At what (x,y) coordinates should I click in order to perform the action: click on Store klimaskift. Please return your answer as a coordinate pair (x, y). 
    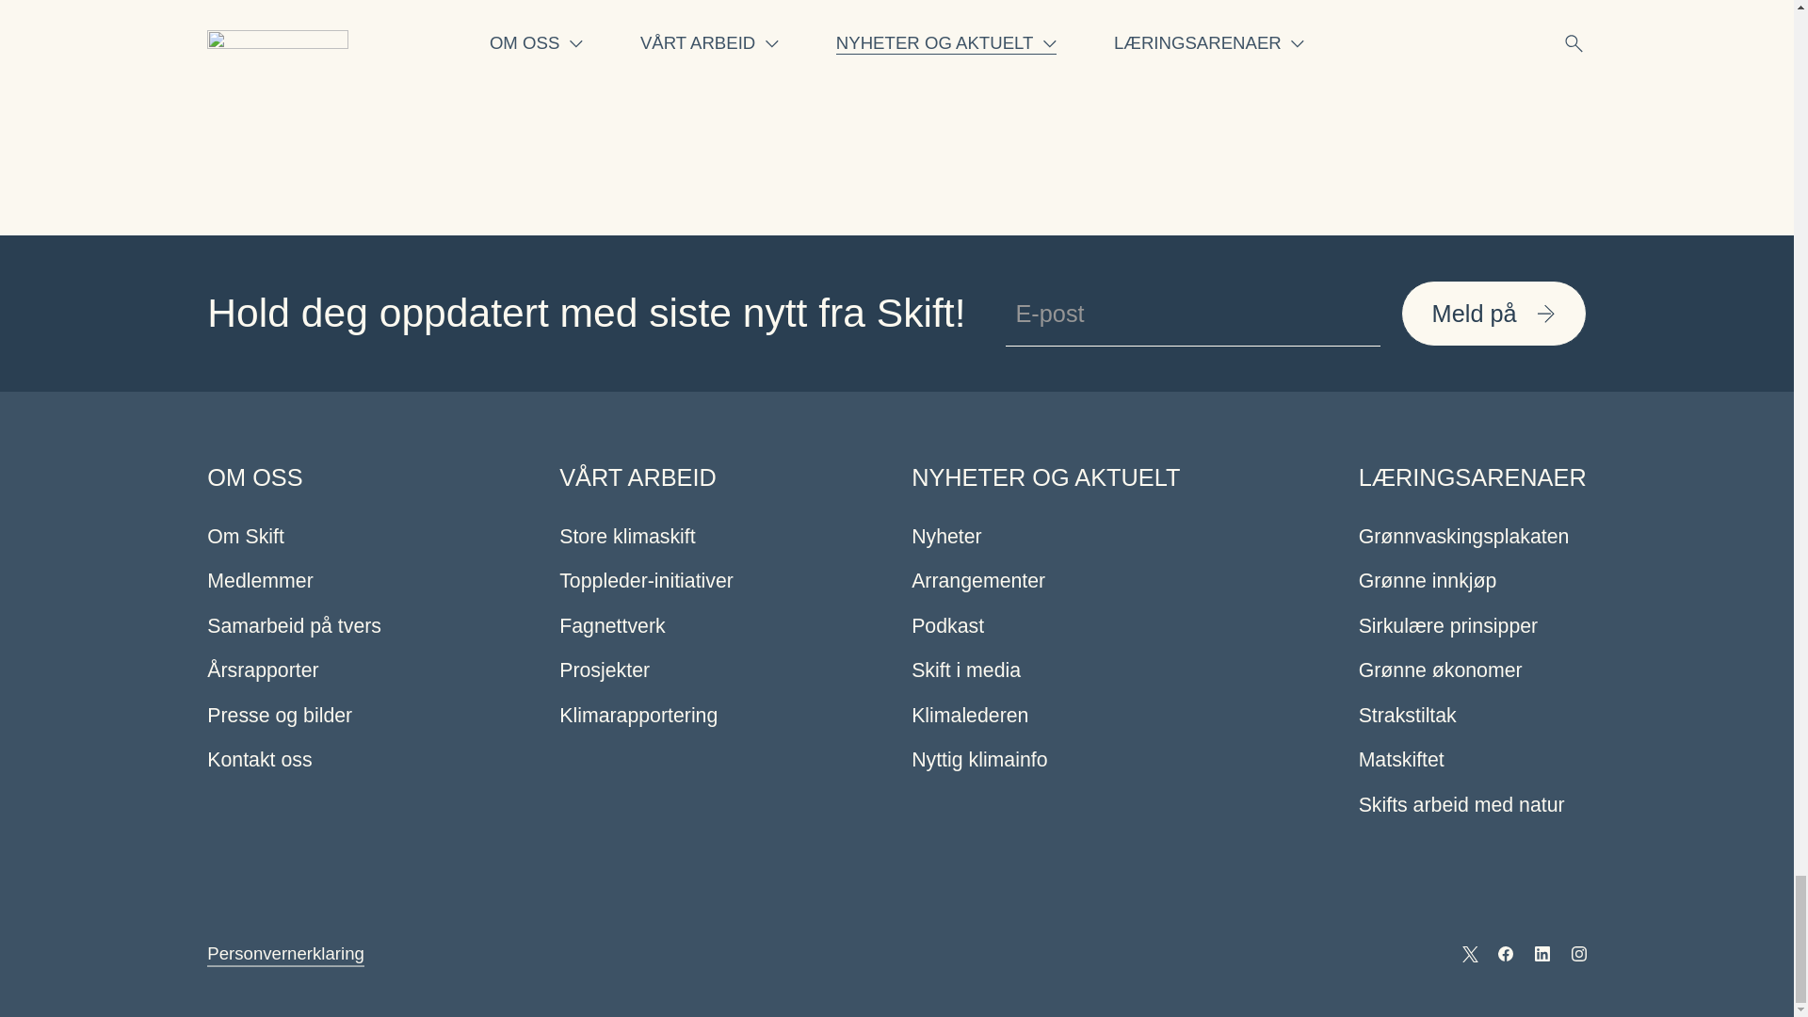
    Looking at the image, I should click on (626, 537).